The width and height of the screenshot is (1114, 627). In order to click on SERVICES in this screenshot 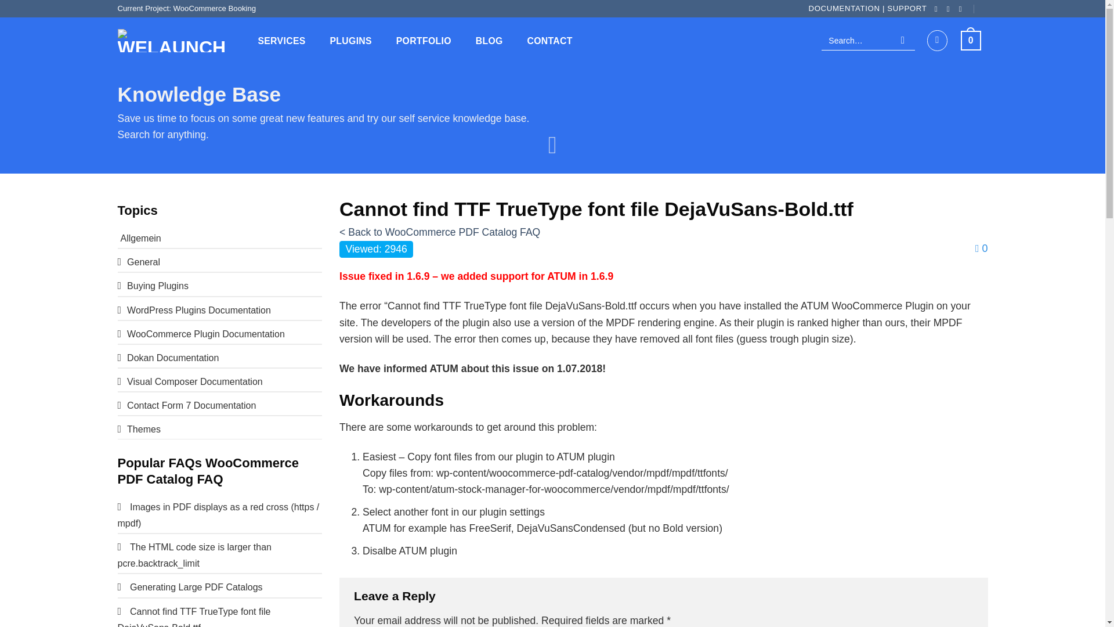, I will do `click(281, 41)`.